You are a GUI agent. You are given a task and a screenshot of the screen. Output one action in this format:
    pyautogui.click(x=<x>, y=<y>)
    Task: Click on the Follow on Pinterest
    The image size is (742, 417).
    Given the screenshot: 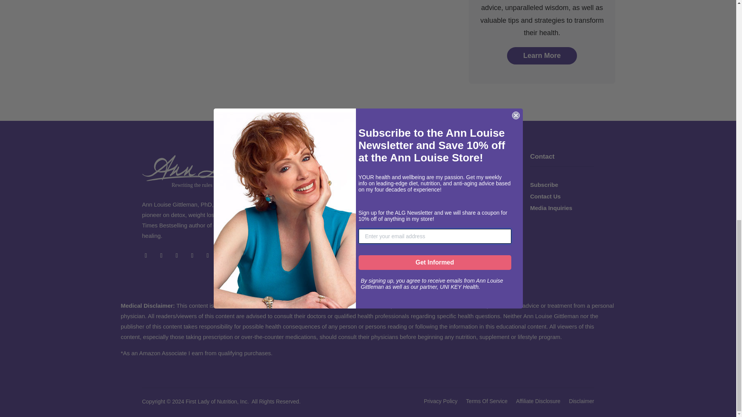 What is the action you would take?
    pyautogui.click(x=208, y=255)
    